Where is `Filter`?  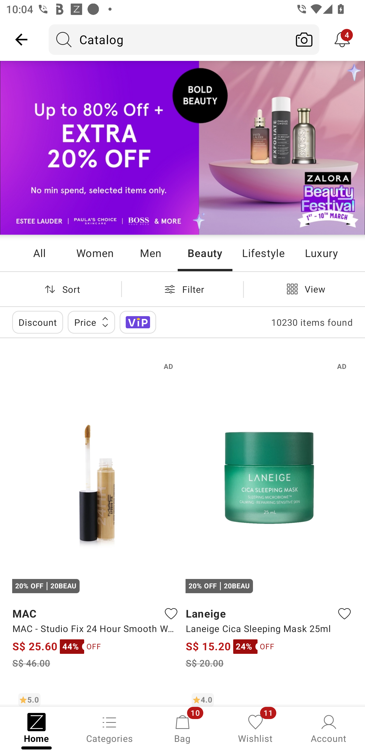 Filter is located at coordinates (182, 289).